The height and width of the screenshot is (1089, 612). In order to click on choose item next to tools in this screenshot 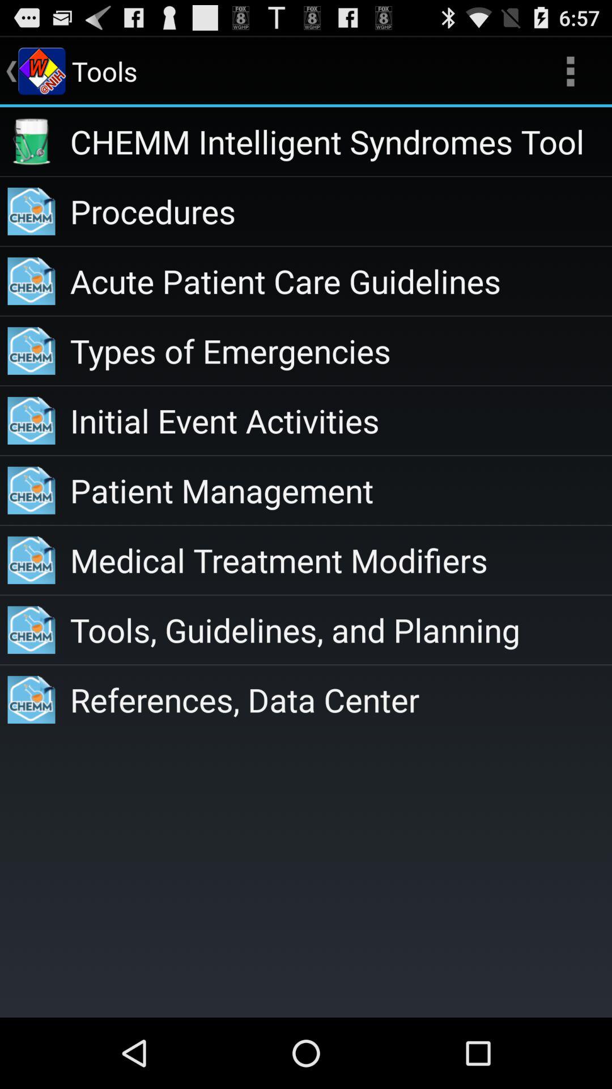, I will do `click(570, 71)`.